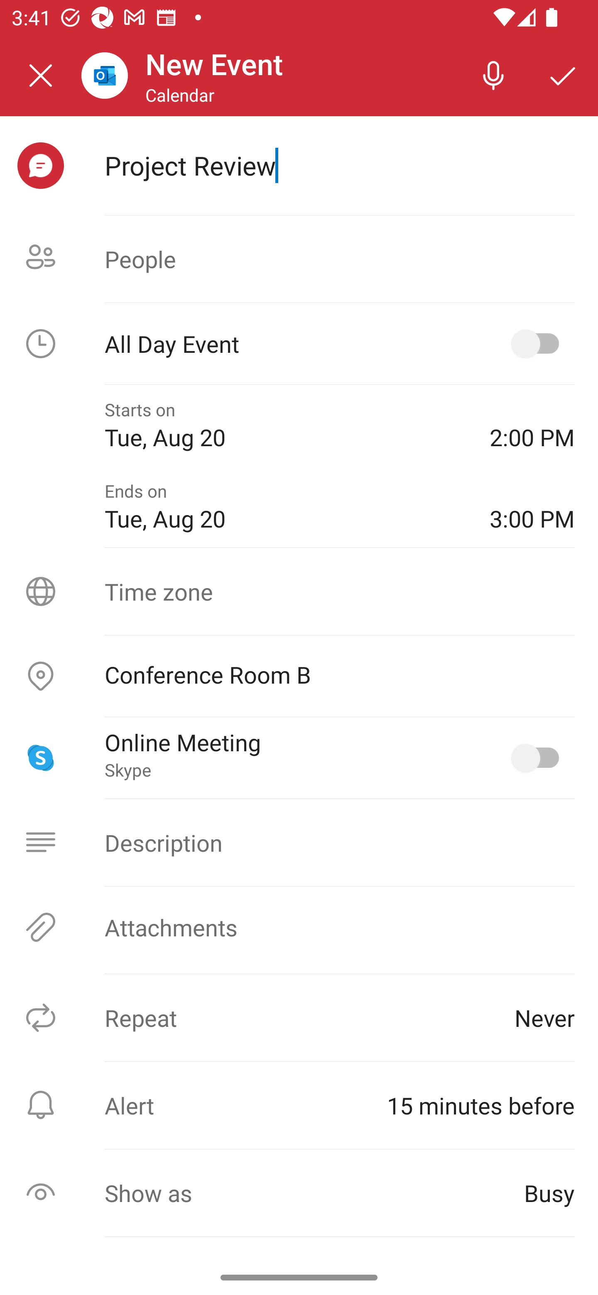  I want to click on Ends on Tue, Aug 20, so click(285, 507).